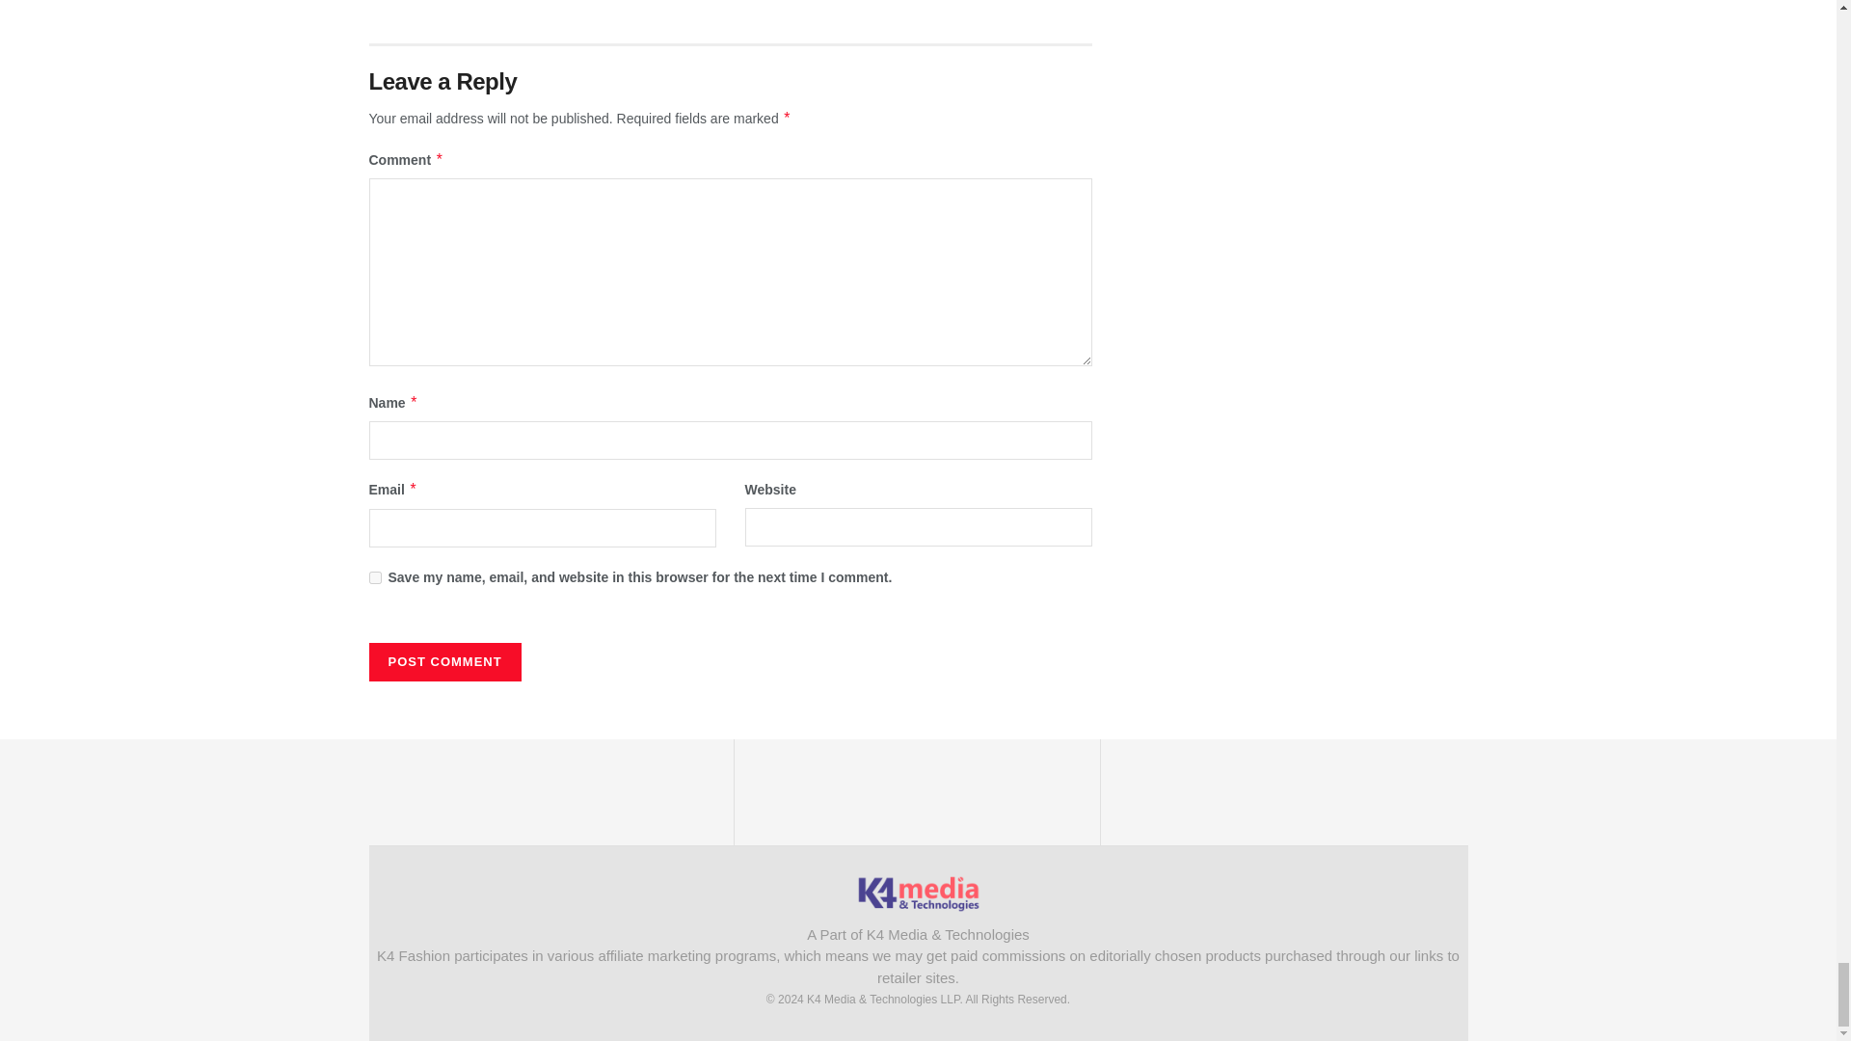  Describe the element at coordinates (443, 662) in the screenshot. I see `Post Comment` at that location.